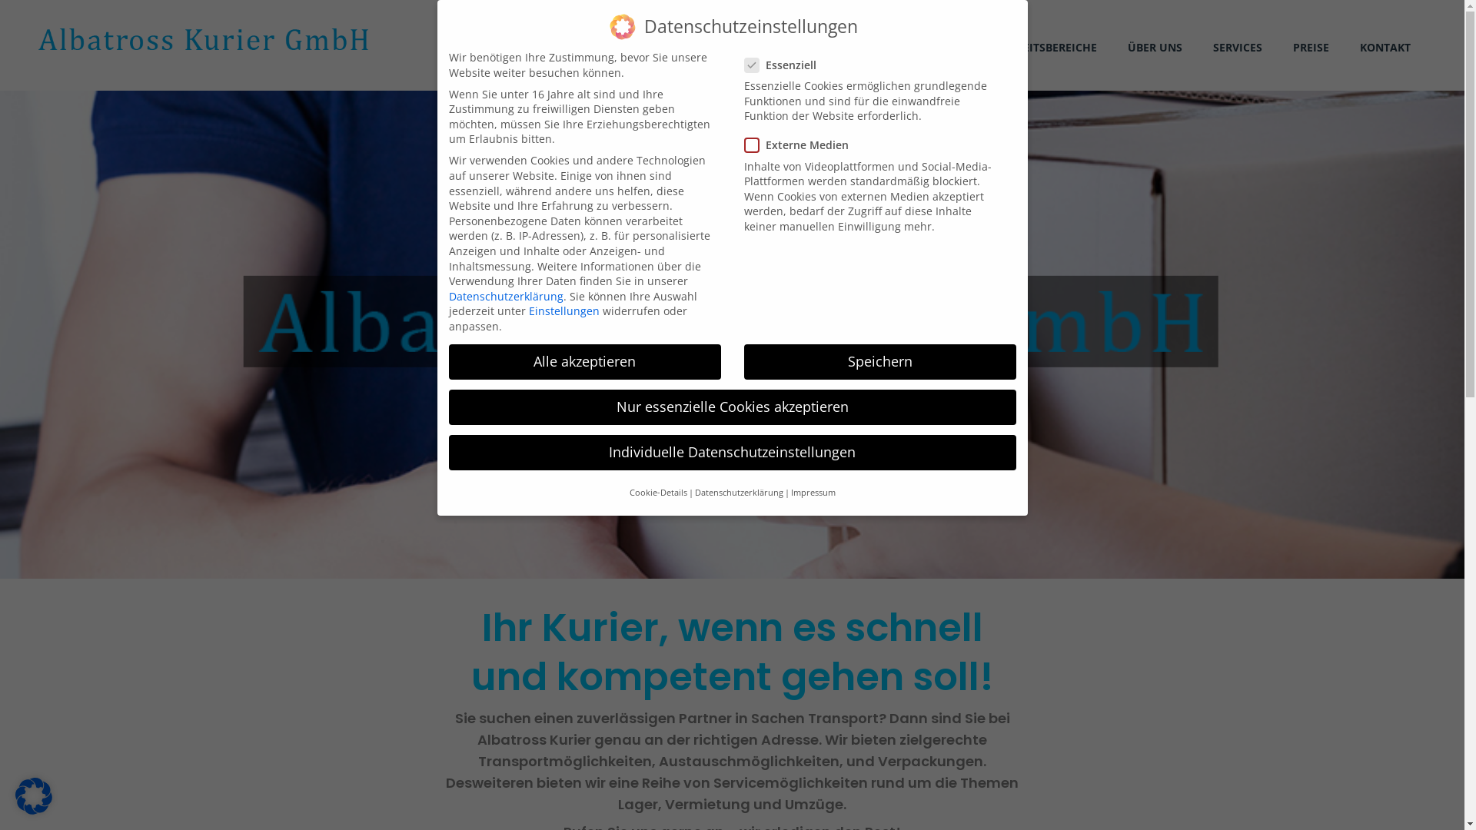  I want to click on Nur essenzielle Cookies akzeptieren, so click(733, 407).